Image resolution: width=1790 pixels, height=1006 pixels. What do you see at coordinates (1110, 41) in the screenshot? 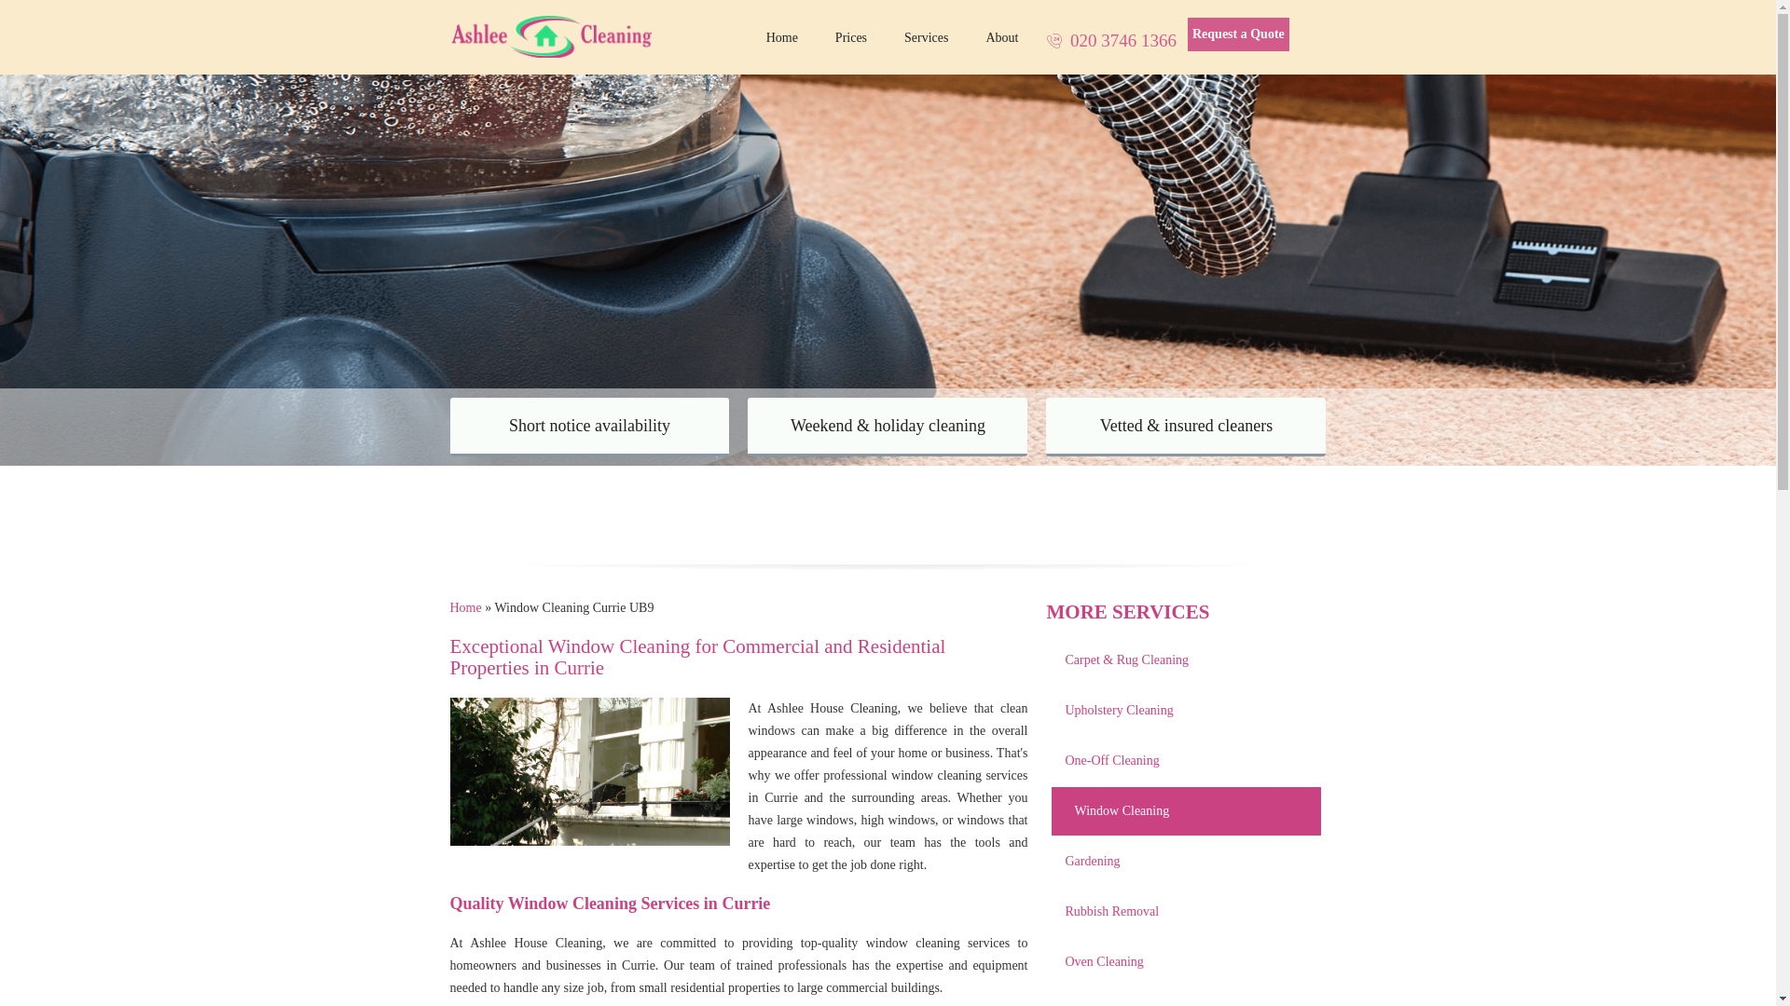
I see `Call Ashlee House Cleaning on 020 3746 1366` at bounding box center [1110, 41].